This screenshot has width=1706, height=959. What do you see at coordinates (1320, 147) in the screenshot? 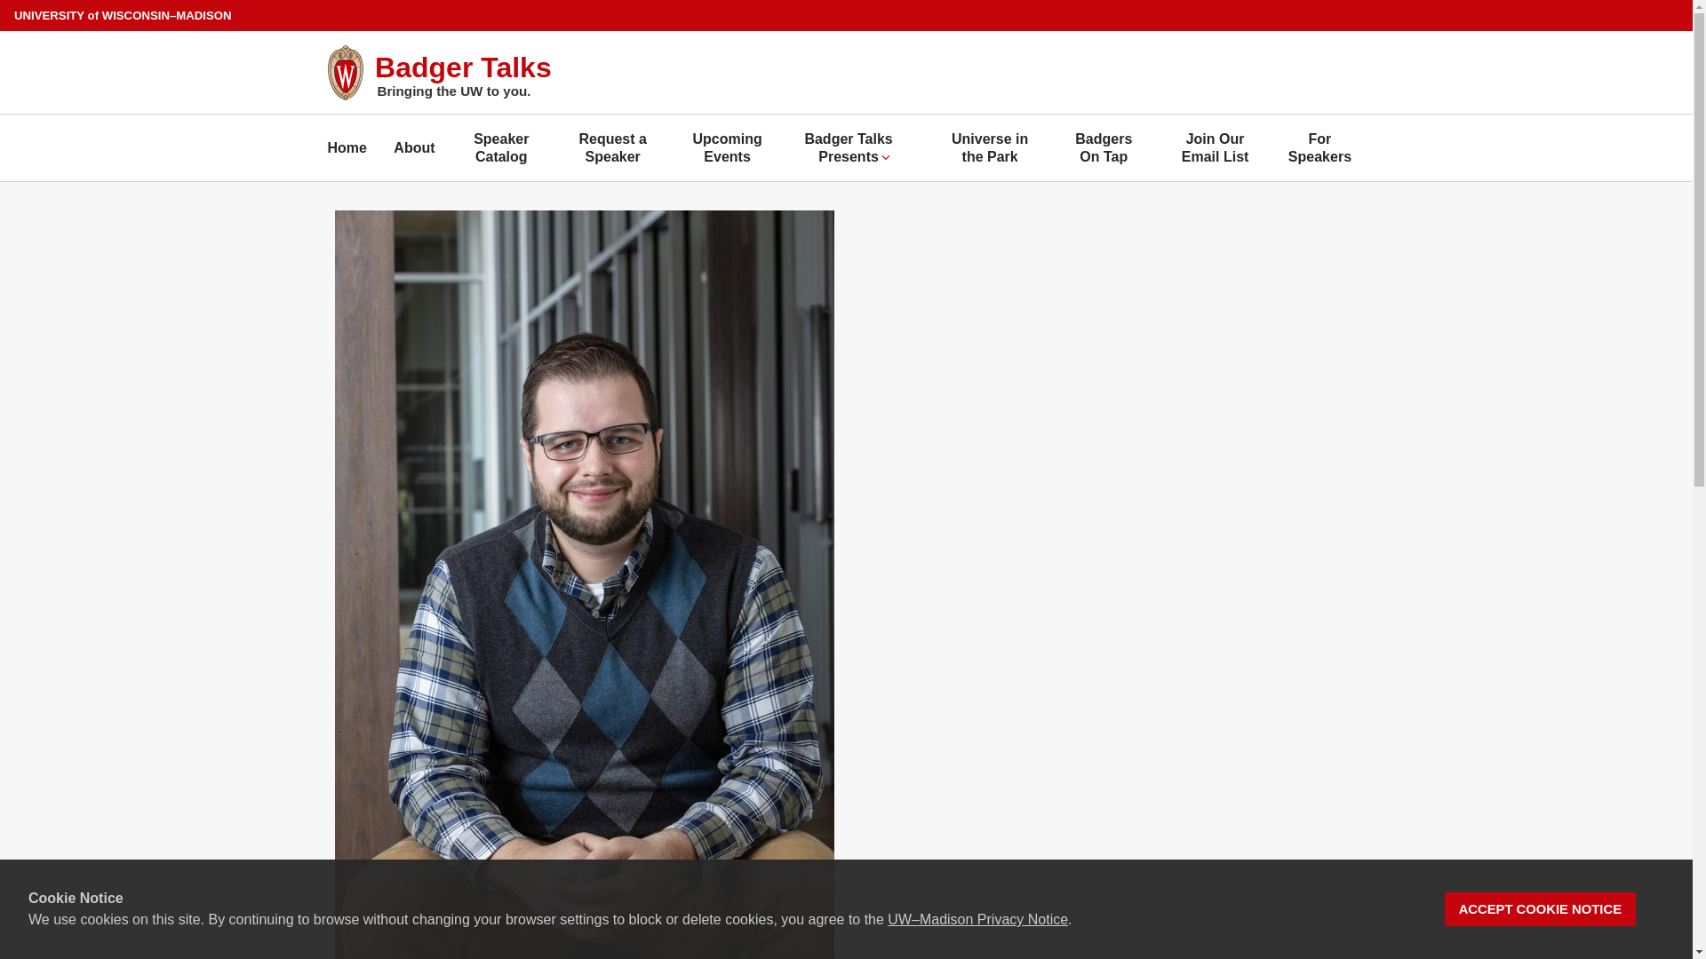
I see `For Speakers` at bounding box center [1320, 147].